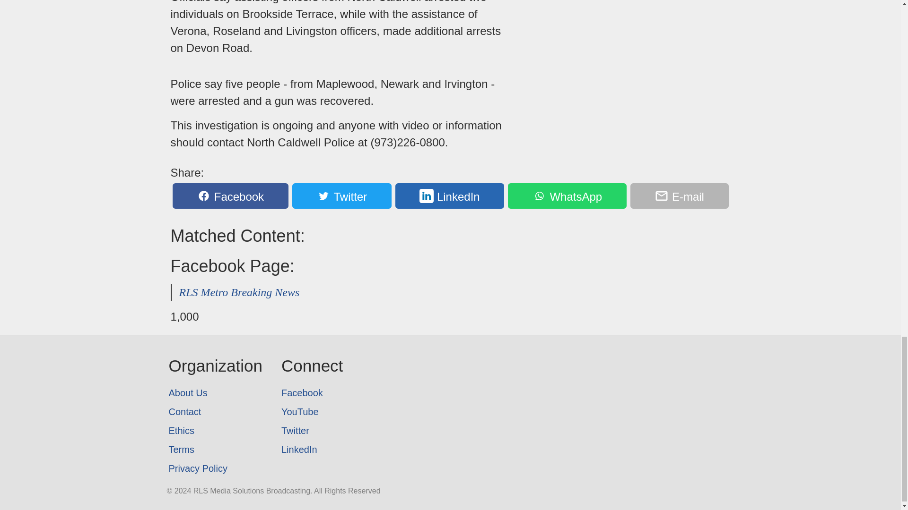 This screenshot has height=510, width=908. What do you see at coordinates (215, 412) in the screenshot?
I see `Contact Us` at bounding box center [215, 412].